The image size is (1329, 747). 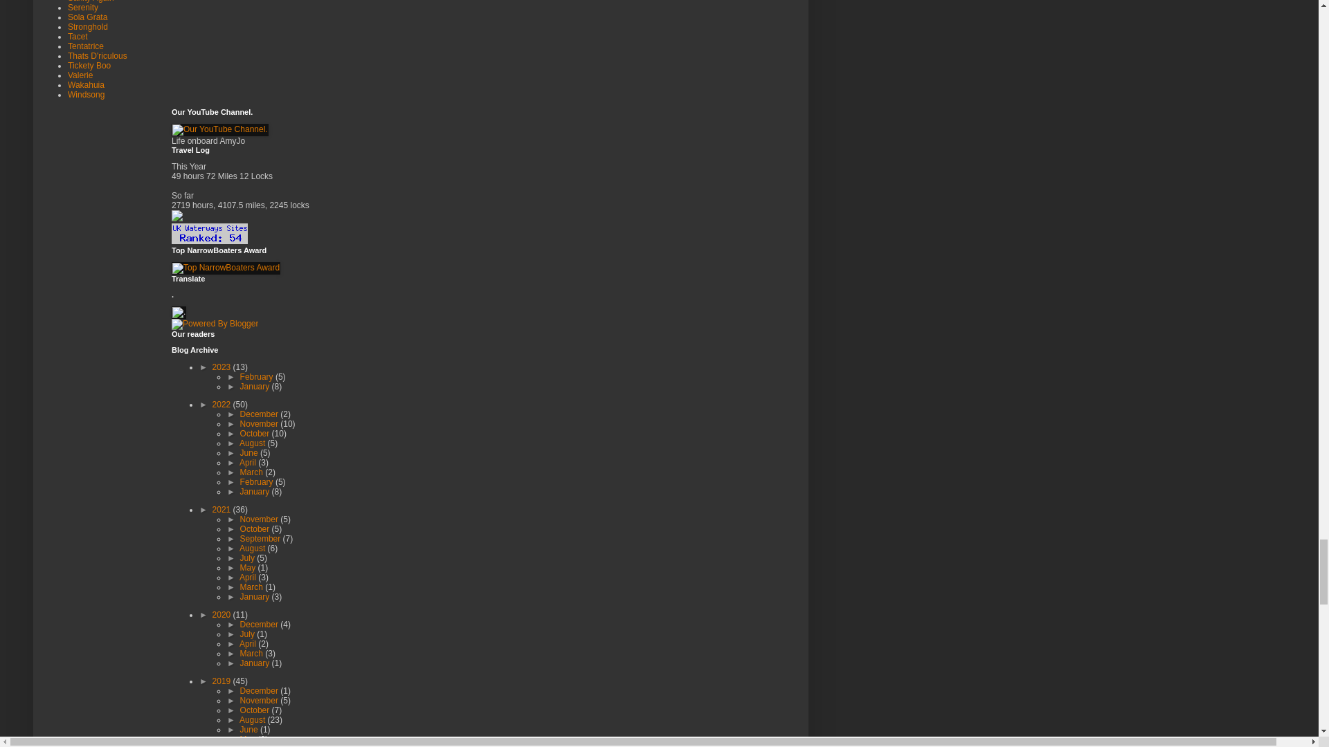 What do you see at coordinates (177, 218) in the screenshot?
I see `Water Explorer` at bounding box center [177, 218].